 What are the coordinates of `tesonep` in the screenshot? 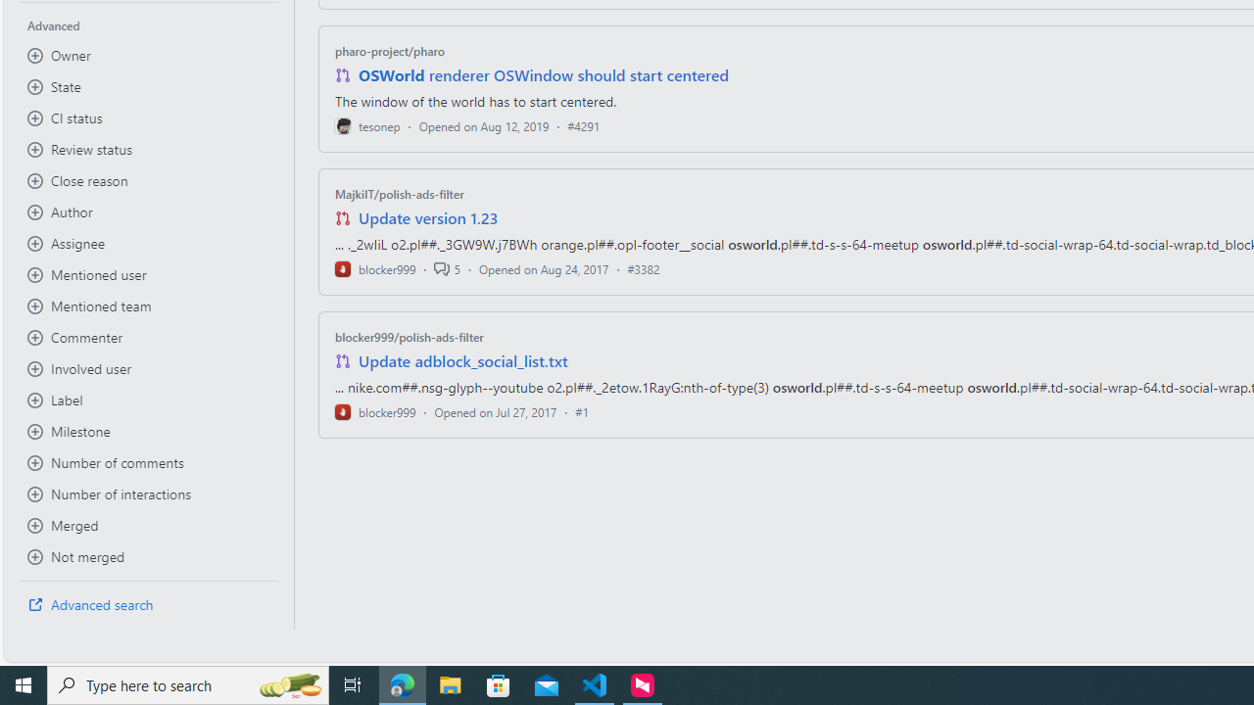 It's located at (367, 125).